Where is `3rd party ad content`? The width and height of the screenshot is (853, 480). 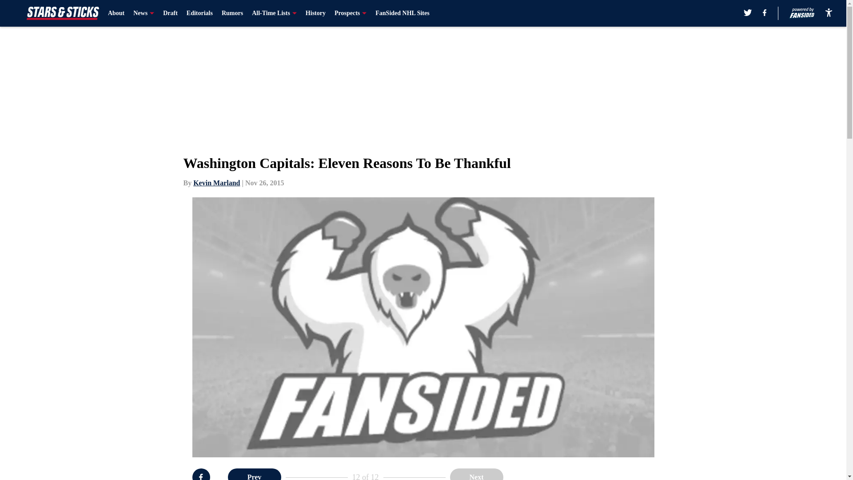
3rd party ad content is located at coordinates (614, 474).